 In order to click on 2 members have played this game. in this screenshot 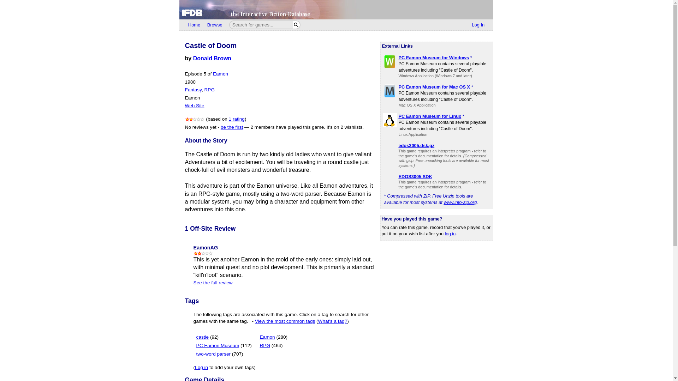, I will do `click(287, 127)`.